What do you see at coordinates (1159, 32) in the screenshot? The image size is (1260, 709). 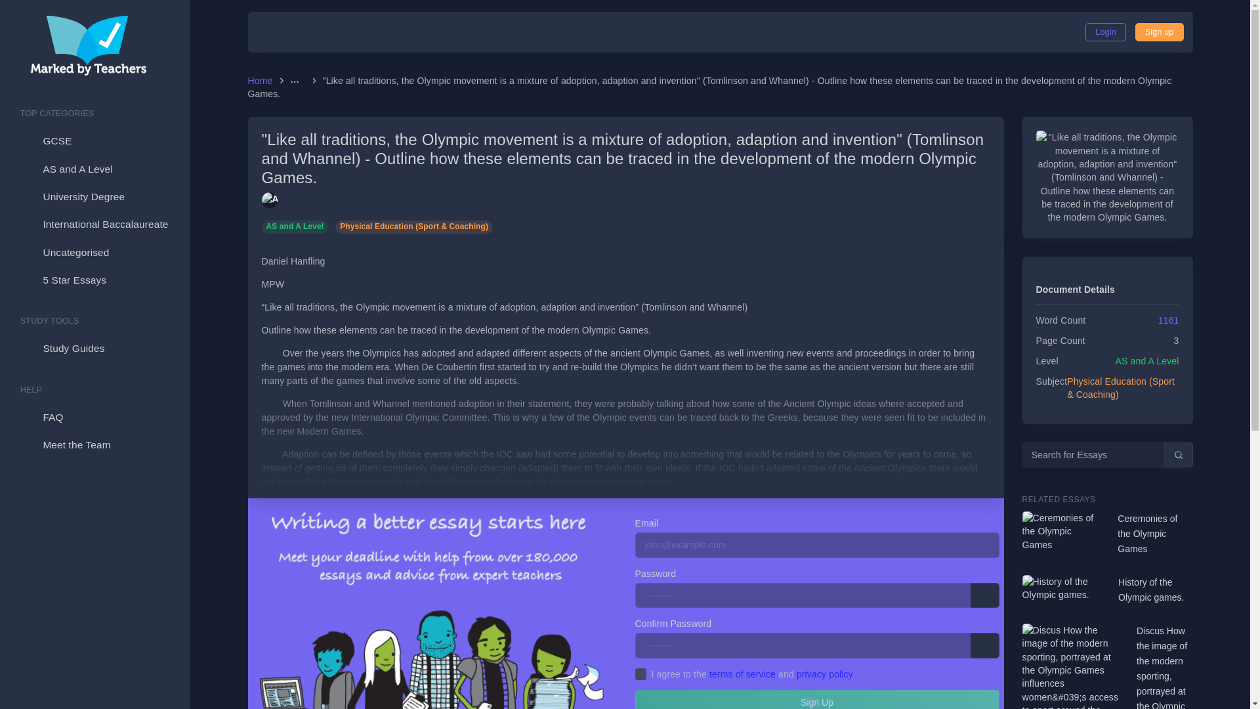 I see `Sign Up` at bounding box center [1159, 32].